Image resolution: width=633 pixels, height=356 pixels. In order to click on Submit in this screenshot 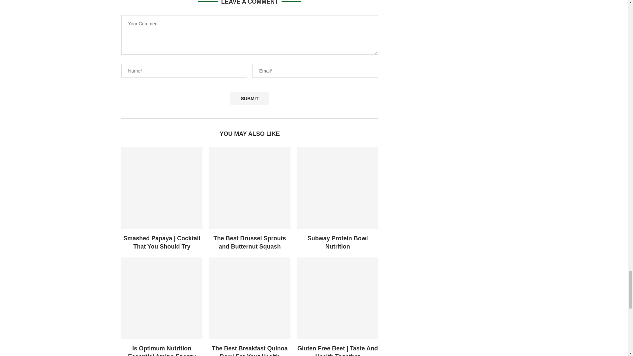, I will do `click(249, 98)`.